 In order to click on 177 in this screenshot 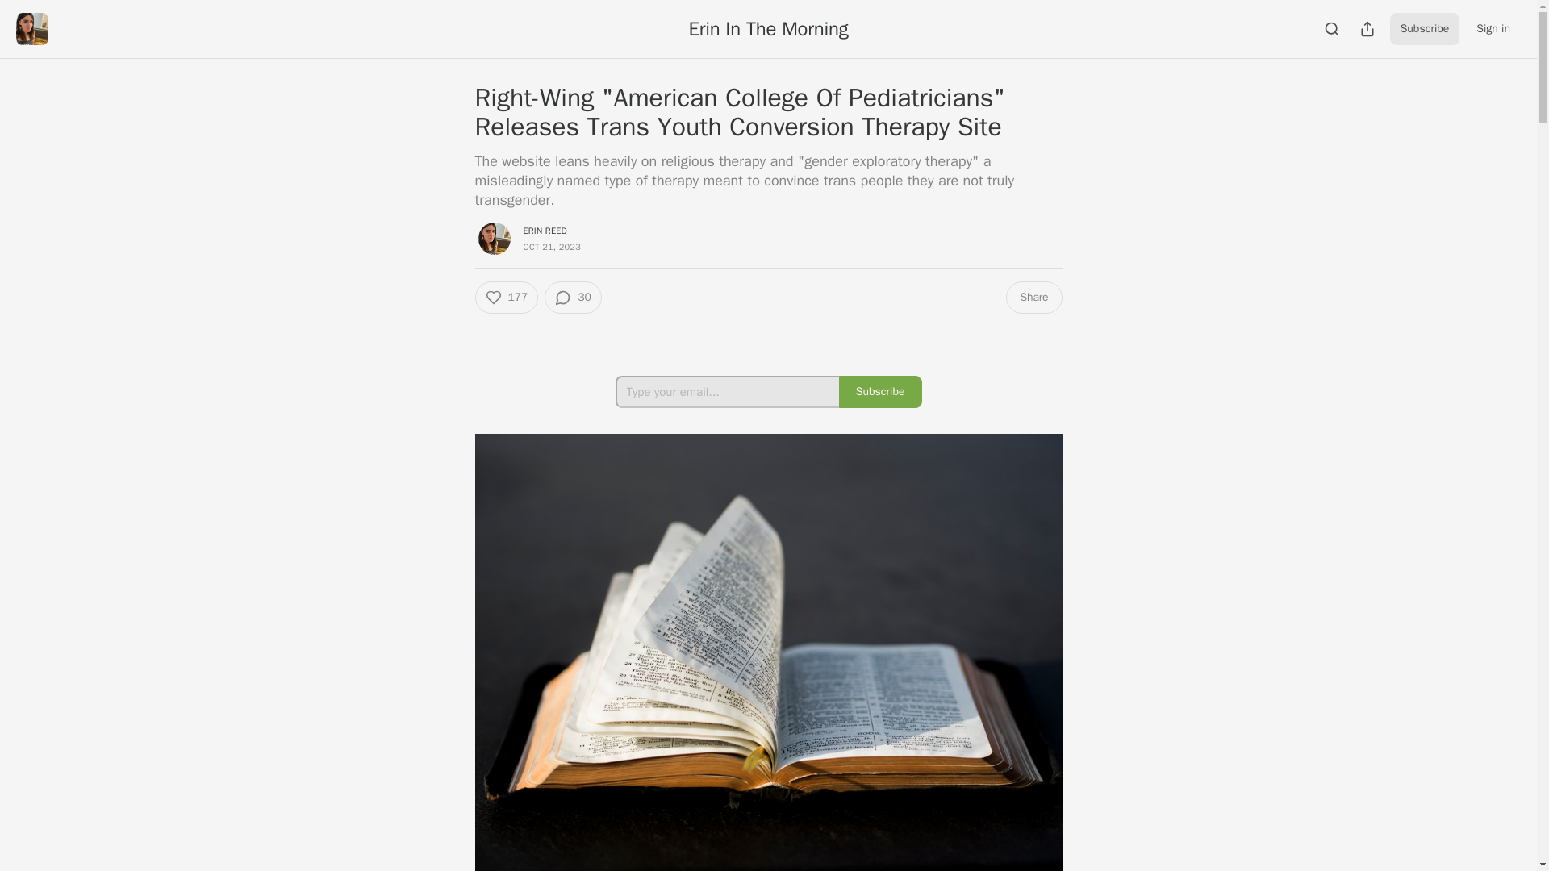, I will do `click(505, 297)`.